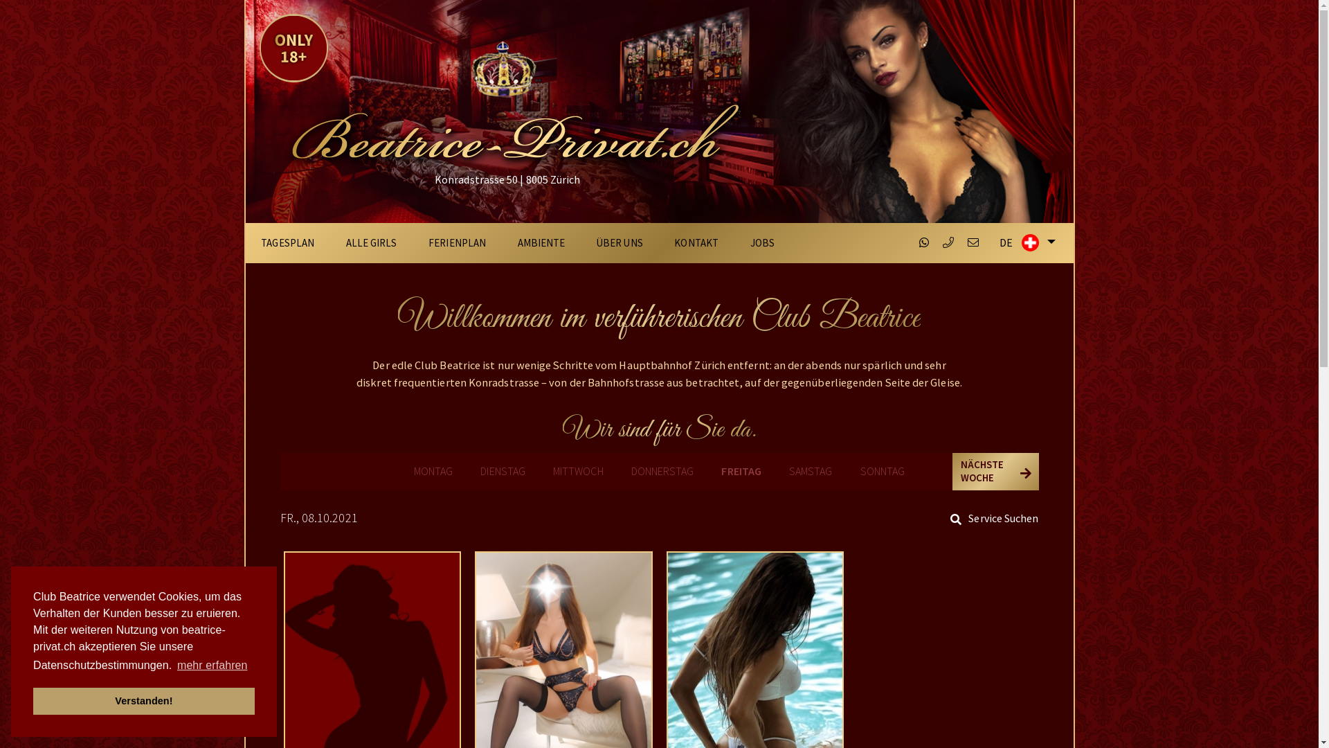 This screenshot has width=1329, height=748. What do you see at coordinates (948, 242) in the screenshot?
I see `Ruf uns an` at bounding box center [948, 242].